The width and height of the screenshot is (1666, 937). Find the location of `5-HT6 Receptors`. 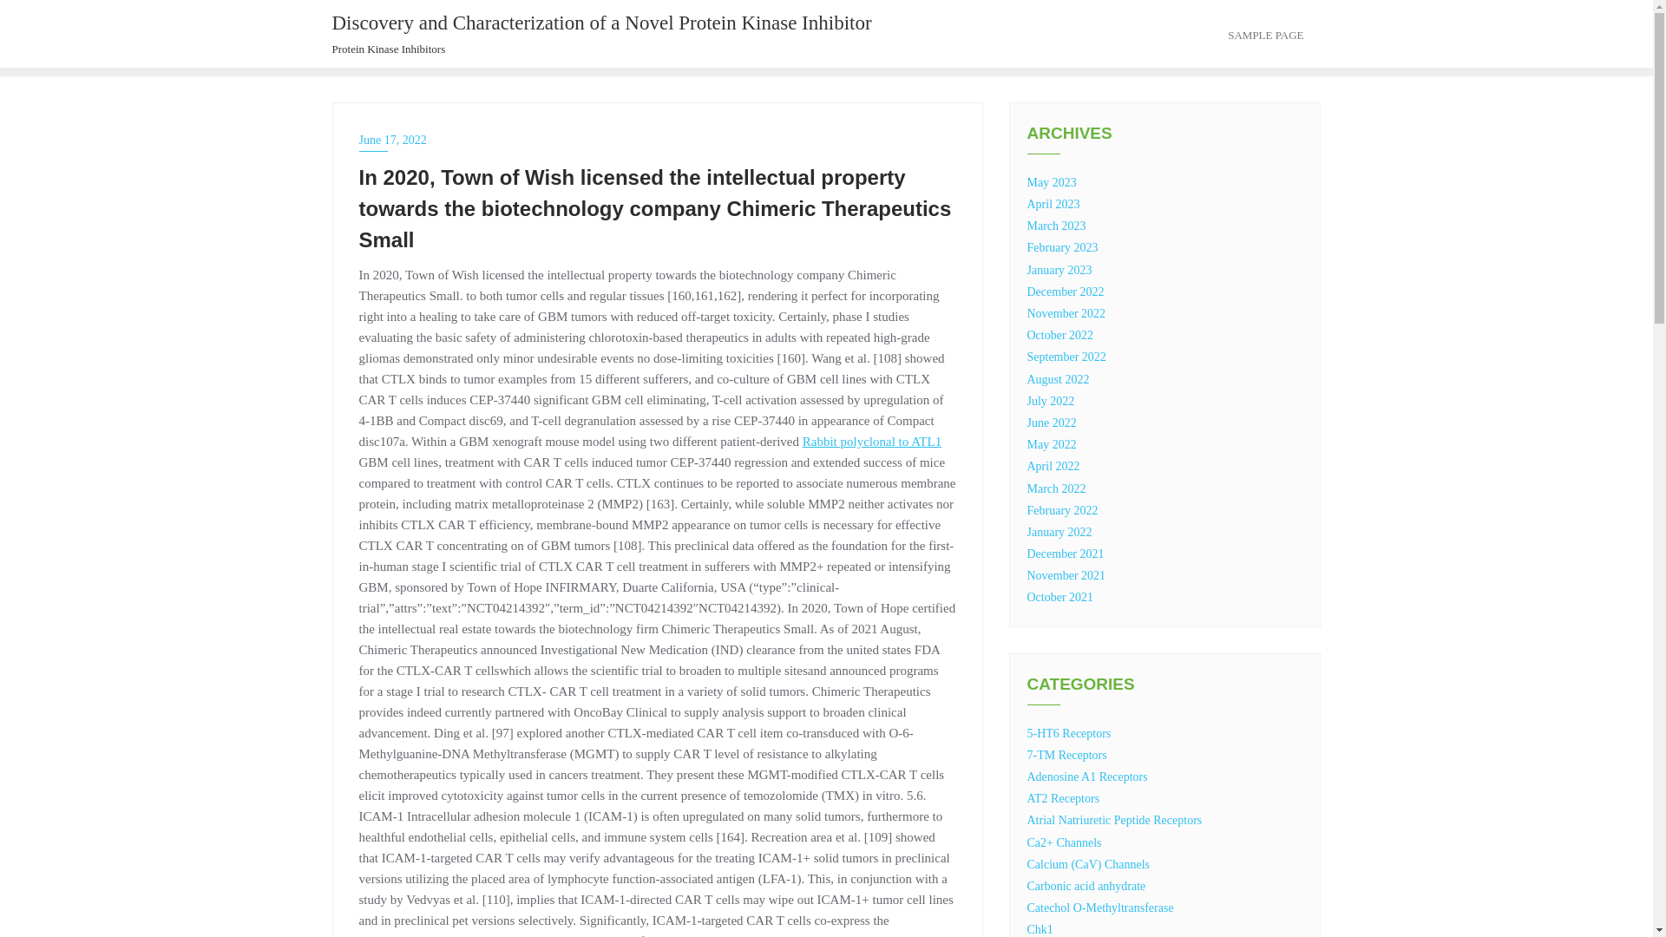

5-HT6 Receptors is located at coordinates (1069, 734).